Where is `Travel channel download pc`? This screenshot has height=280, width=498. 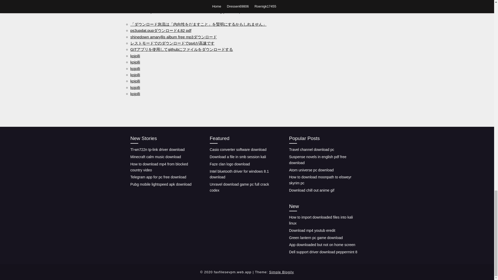
Travel channel download pc is located at coordinates (311, 150).